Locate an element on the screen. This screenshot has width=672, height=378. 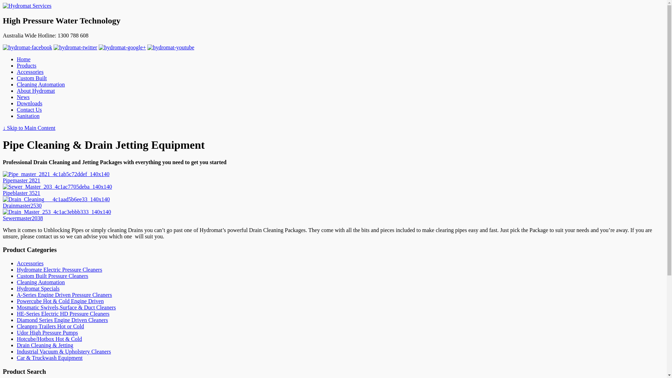
Pipemaster 2821 is located at coordinates (22, 181).